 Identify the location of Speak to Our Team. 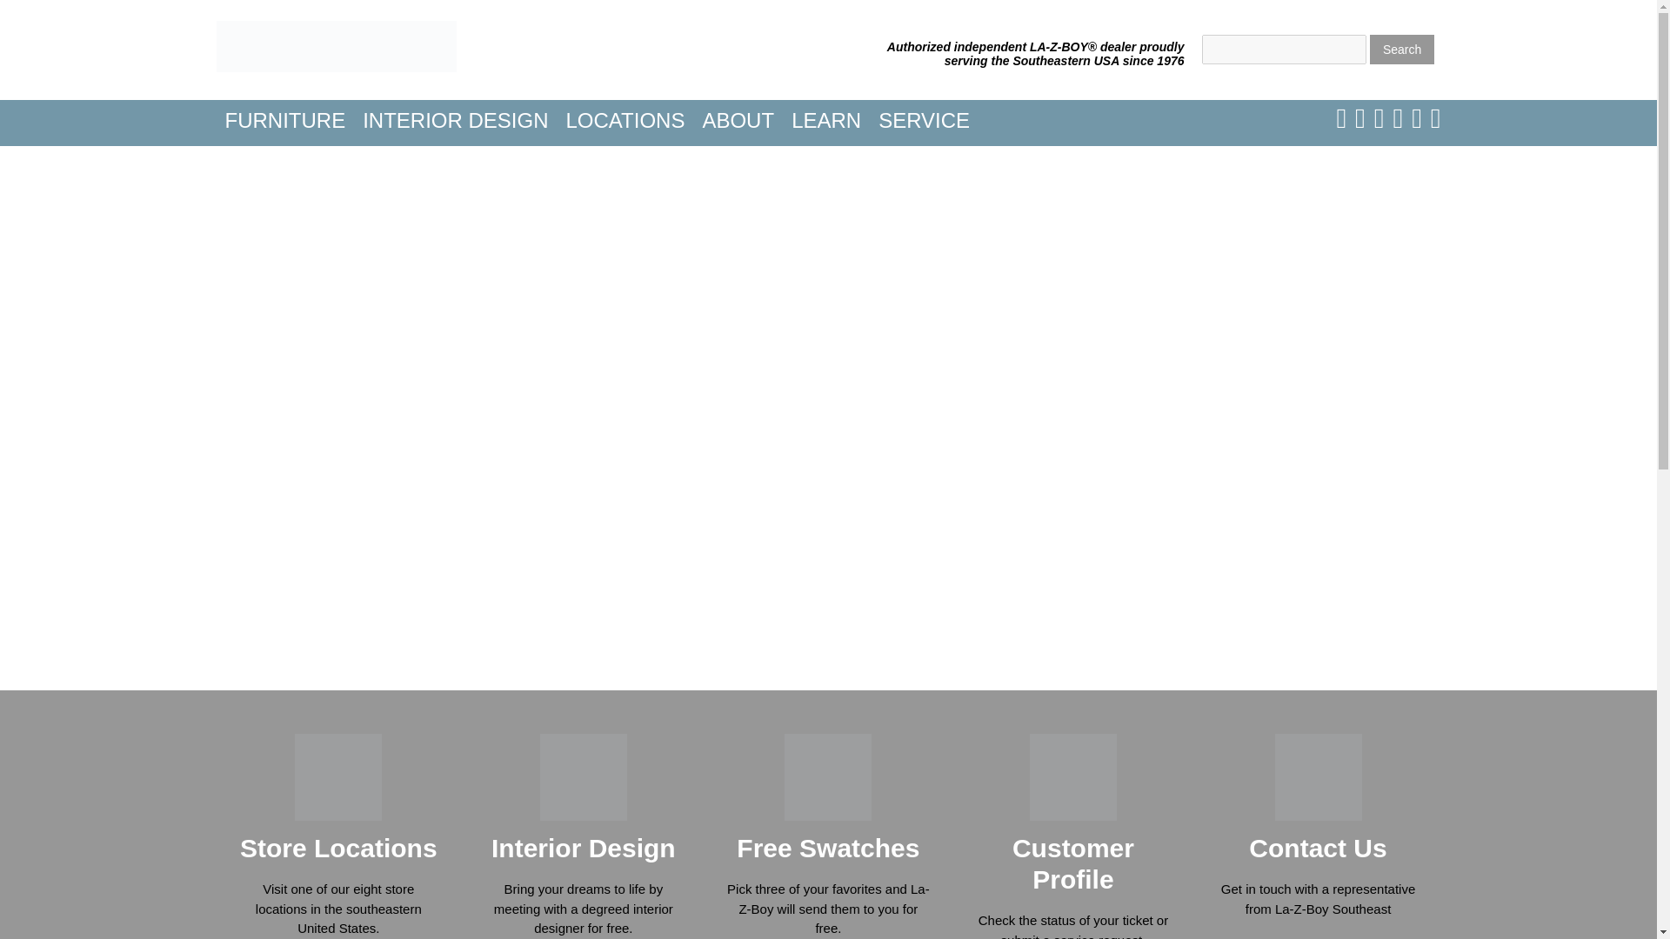
(1318, 937).